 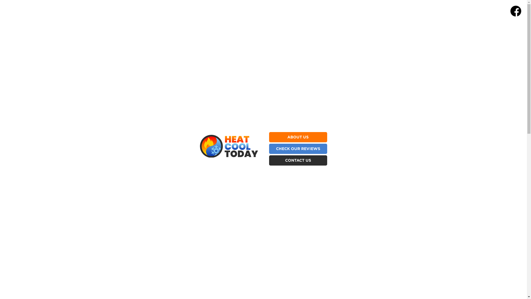 What do you see at coordinates (298, 137) in the screenshot?
I see `ABOUT US` at bounding box center [298, 137].